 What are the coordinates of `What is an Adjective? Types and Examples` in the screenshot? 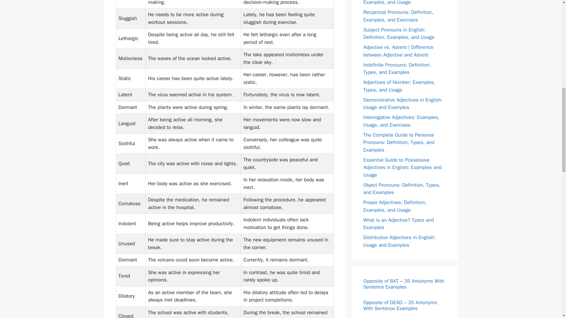 It's located at (399, 223).